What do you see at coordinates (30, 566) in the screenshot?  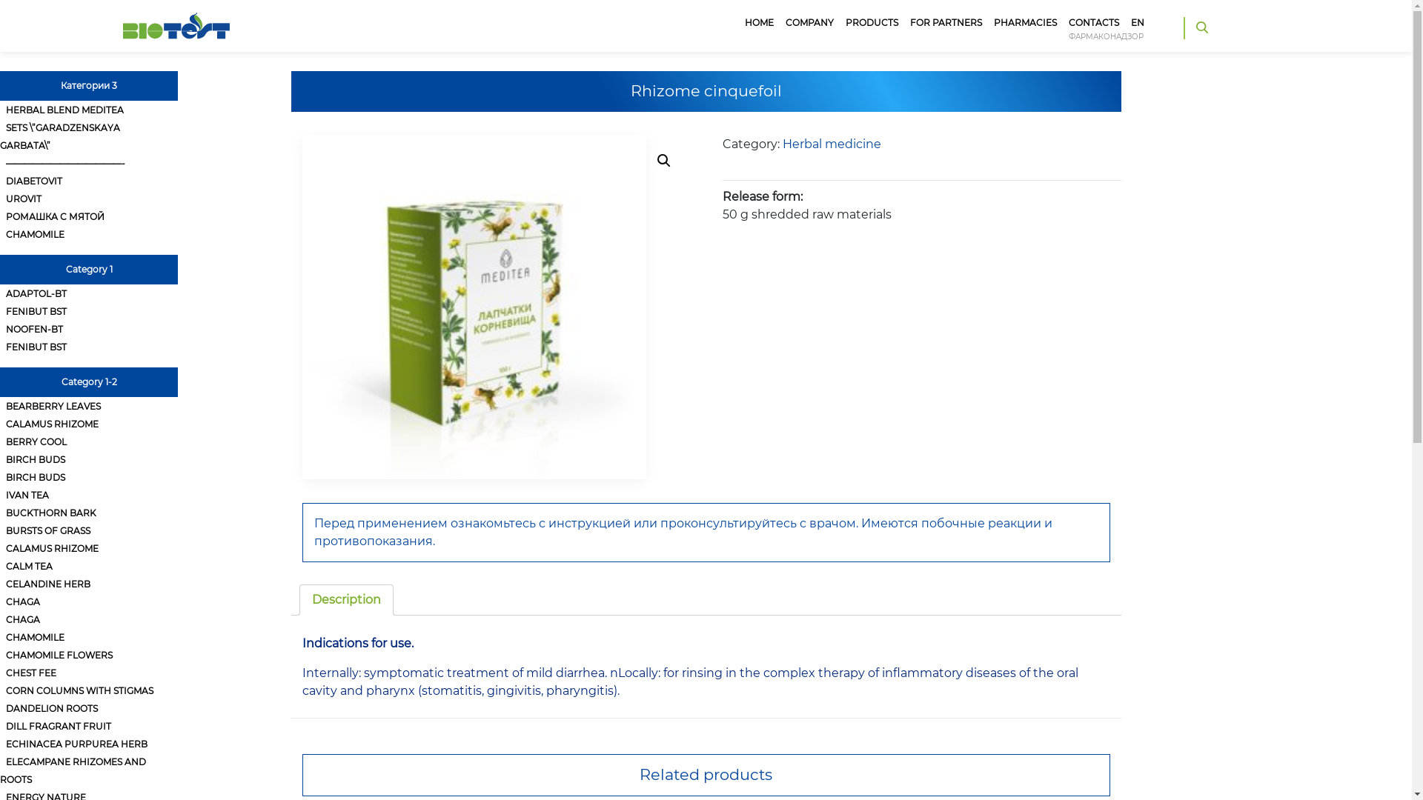 I see `CALM TEA` at bounding box center [30, 566].